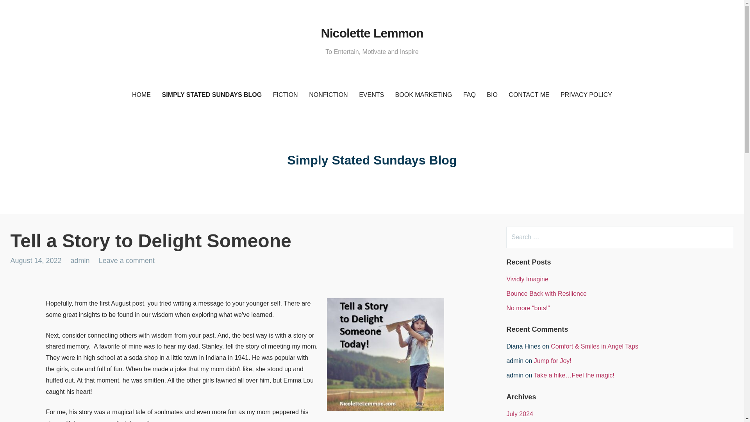 The width and height of the screenshot is (750, 422). I want to click on July 2024, so click(520, 414).